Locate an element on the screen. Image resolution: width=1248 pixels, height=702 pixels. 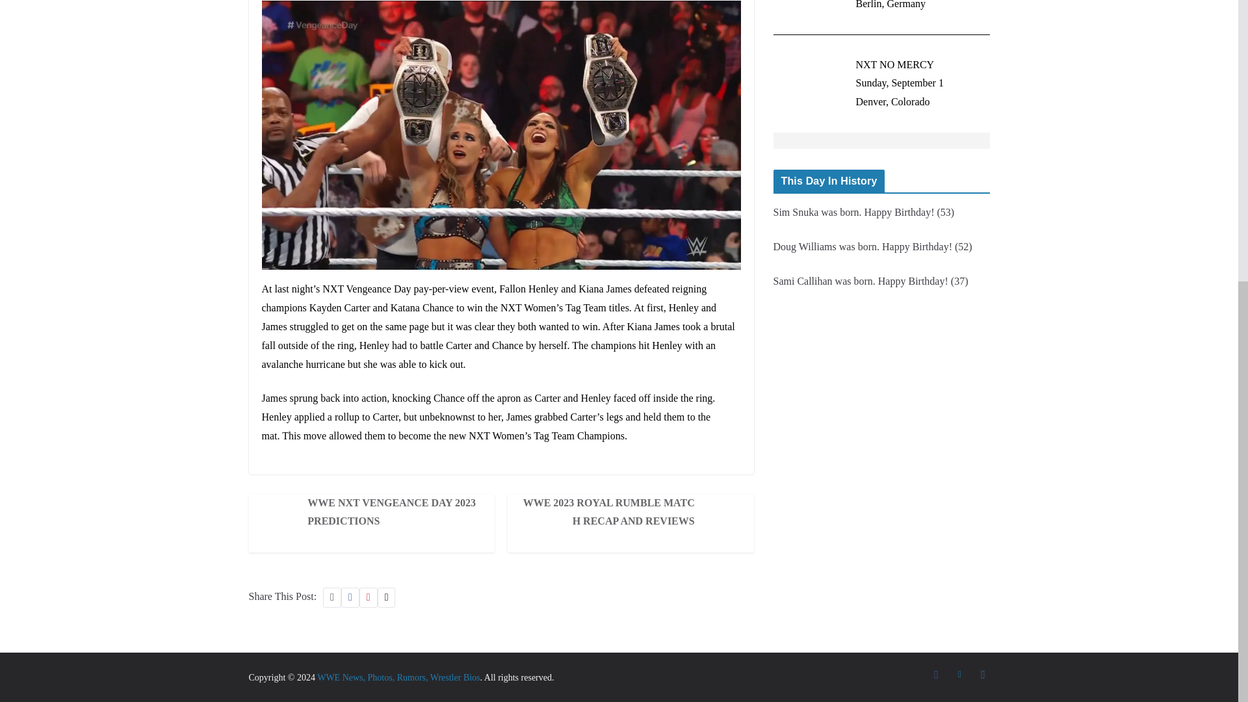
WWE NXT VENGEANCE DAY 2023 PREDICTIONS is located at coordinates (390, 512).